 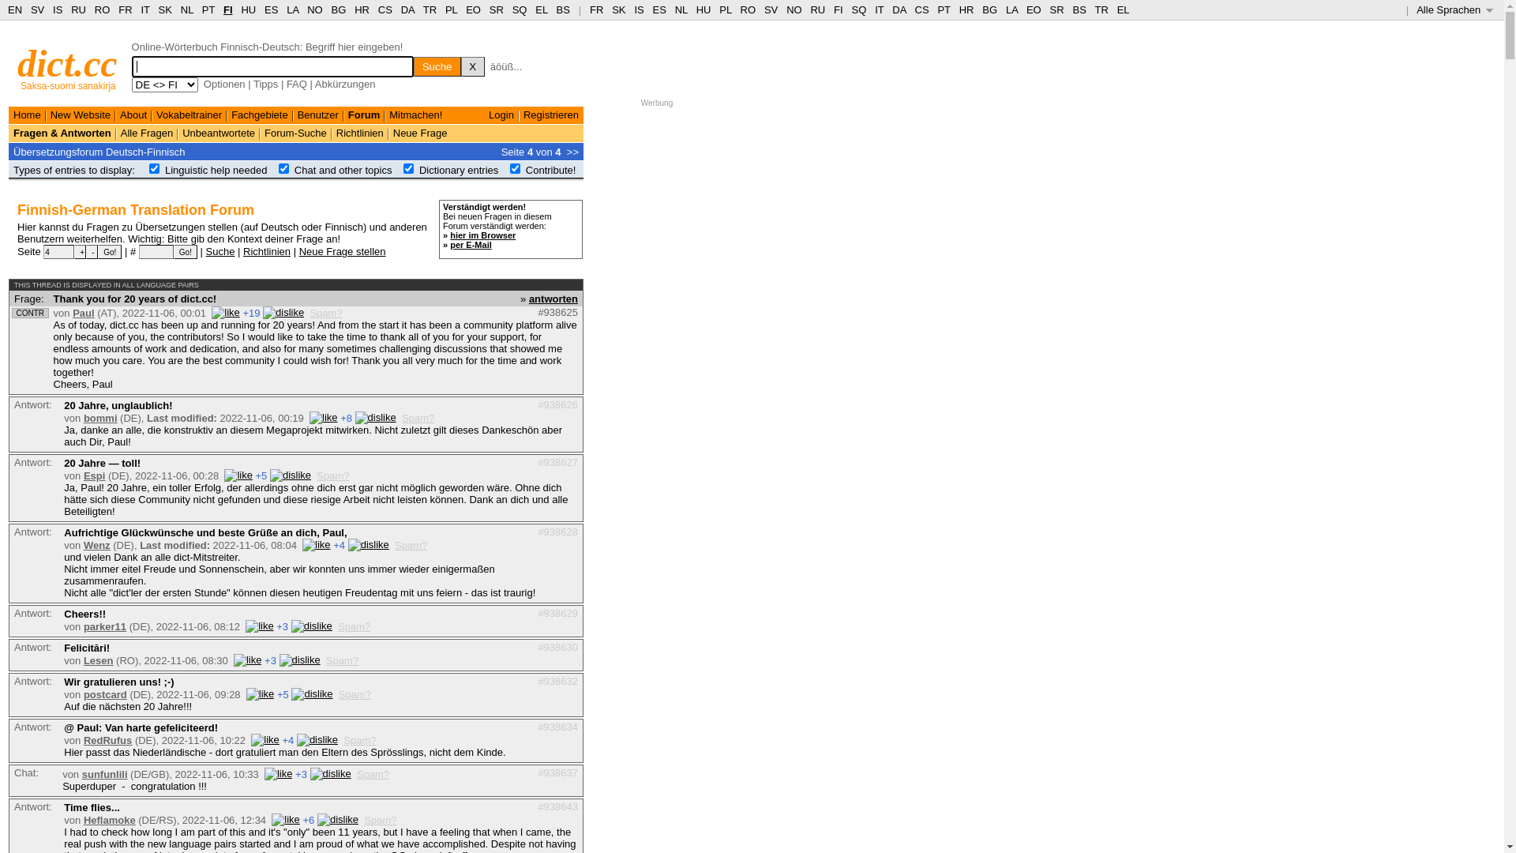 What do you see at coordinates (133, 115) in the screenshot?
I see `About` at bounding box center [133, 115].